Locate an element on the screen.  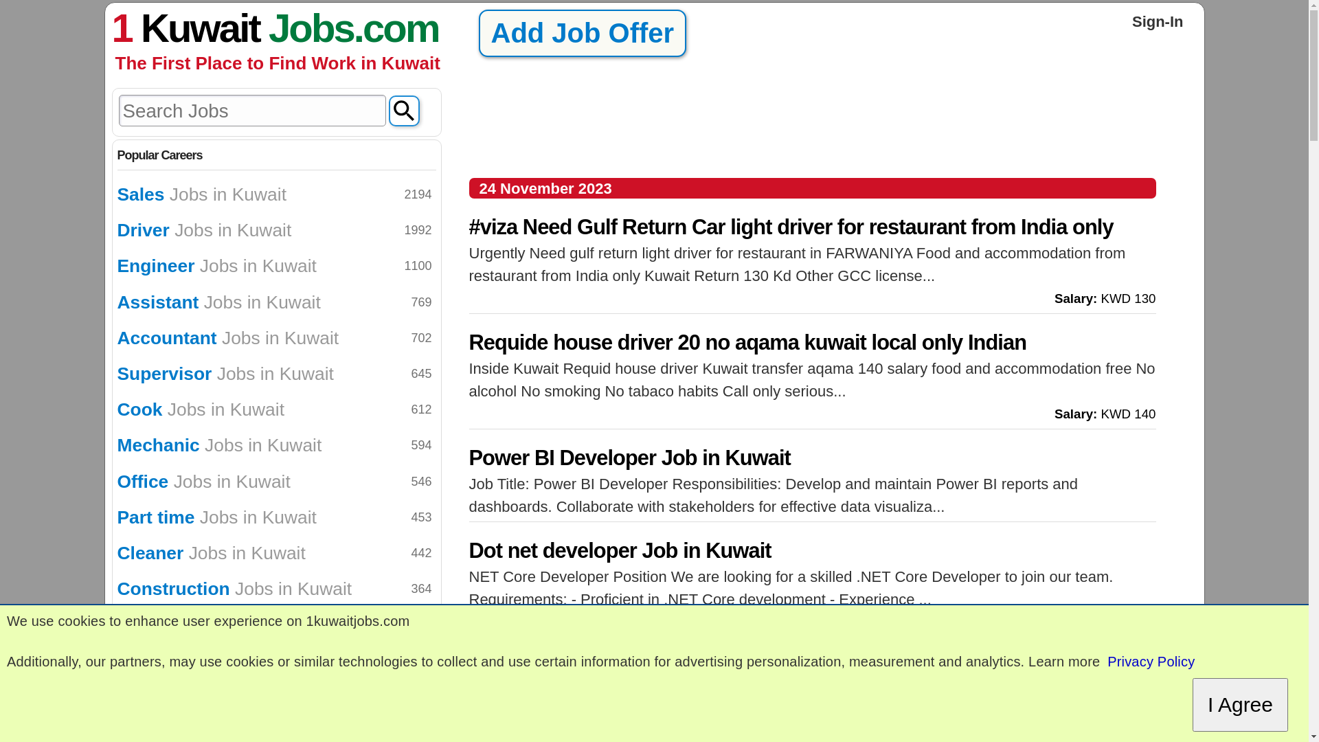
Office Jobs in Kuwait
546 is located at coordinates (276, 482).